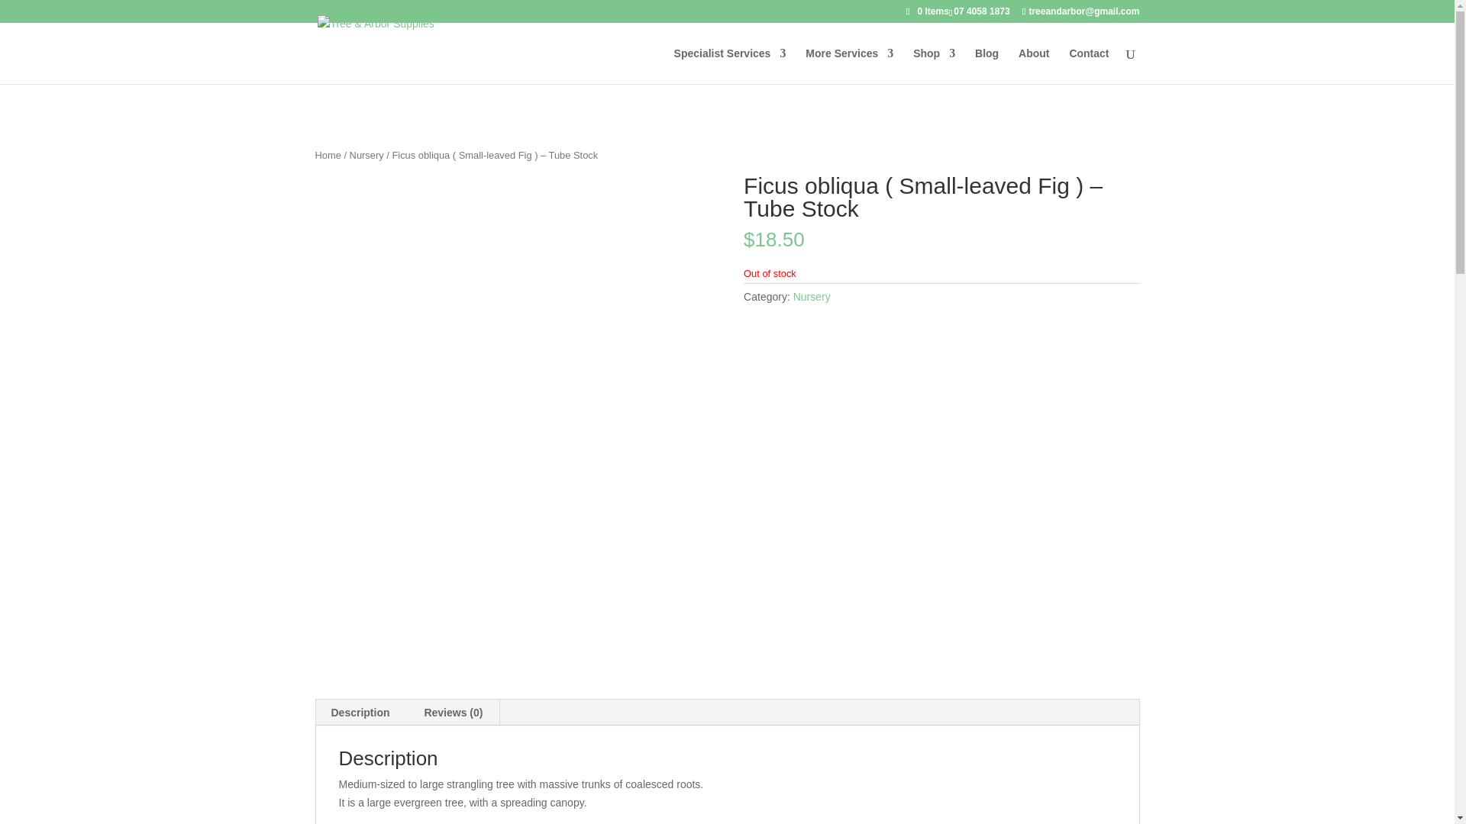 The height and width of the screenshot is (824, 1466). I want to click on More Services, so click(849, 66).